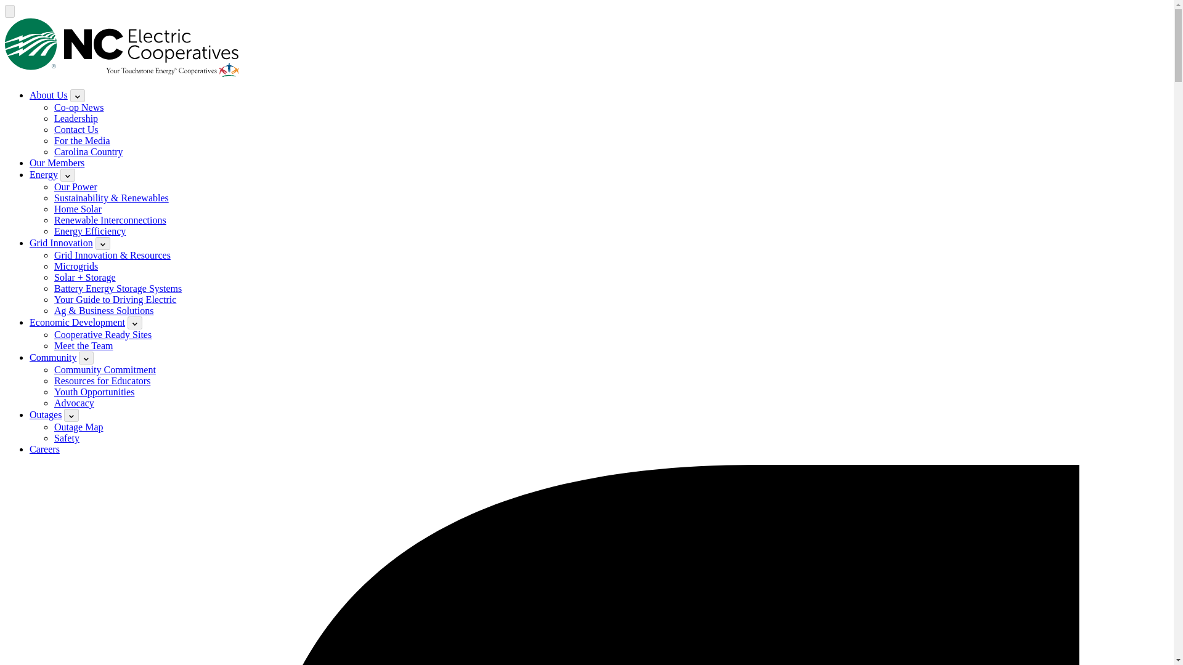  Describe the element at coordinates (75, 187) in the screenshot. I see `Our Power` at that location.